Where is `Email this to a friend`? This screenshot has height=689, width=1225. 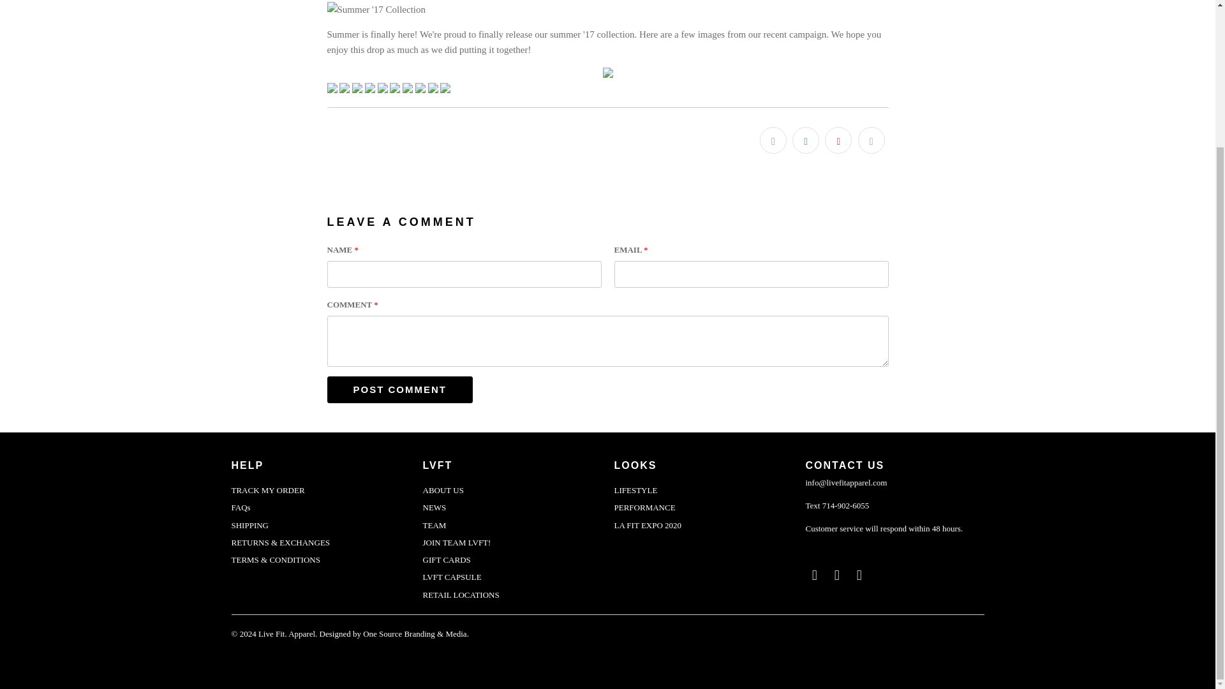 Email this to a friend is located at coordinates (871, 140).